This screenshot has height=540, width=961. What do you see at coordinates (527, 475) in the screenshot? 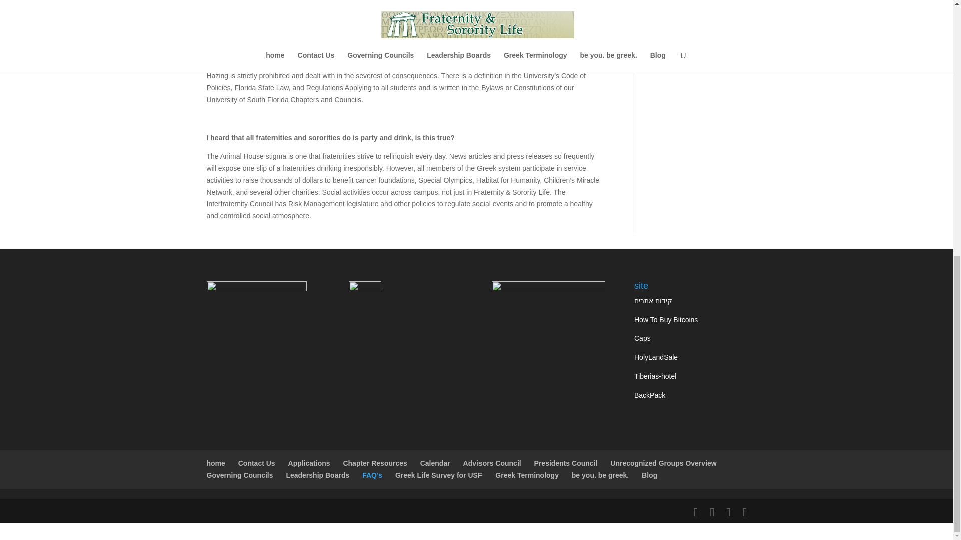
I see `Greek Terminology` at bounding box center [527, 475].